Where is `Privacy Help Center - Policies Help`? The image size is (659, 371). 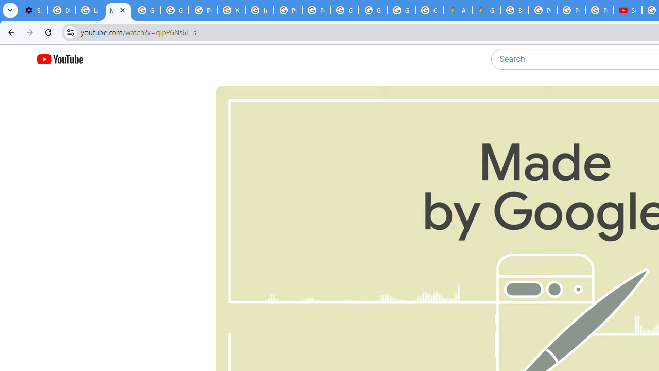
Privacy Help Center - Policies Help is located at coordinates (203, 10).